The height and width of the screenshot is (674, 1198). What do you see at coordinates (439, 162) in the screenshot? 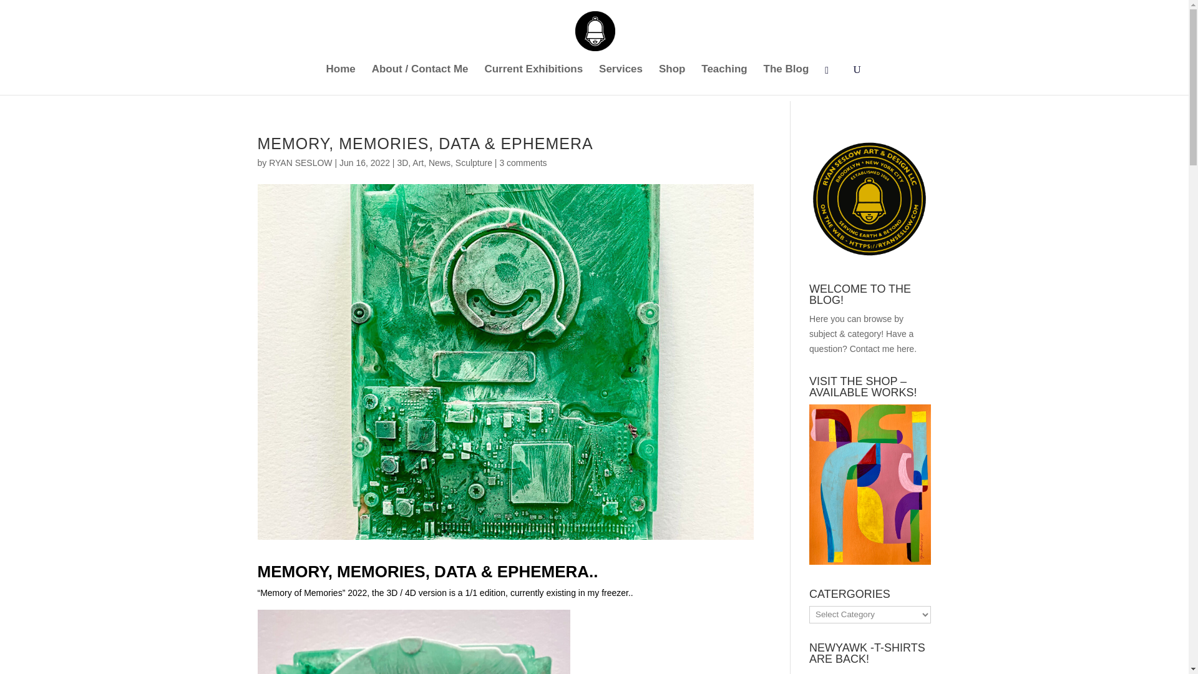
I see `News` at bounding box center [439, 162].